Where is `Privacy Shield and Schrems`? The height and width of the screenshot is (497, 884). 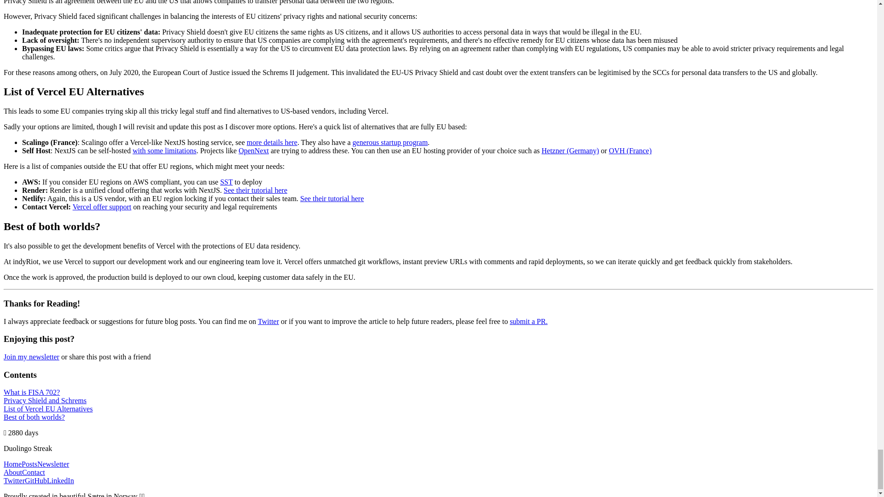 Privacy Shield and Schrems is located at coordinates (45, 400).